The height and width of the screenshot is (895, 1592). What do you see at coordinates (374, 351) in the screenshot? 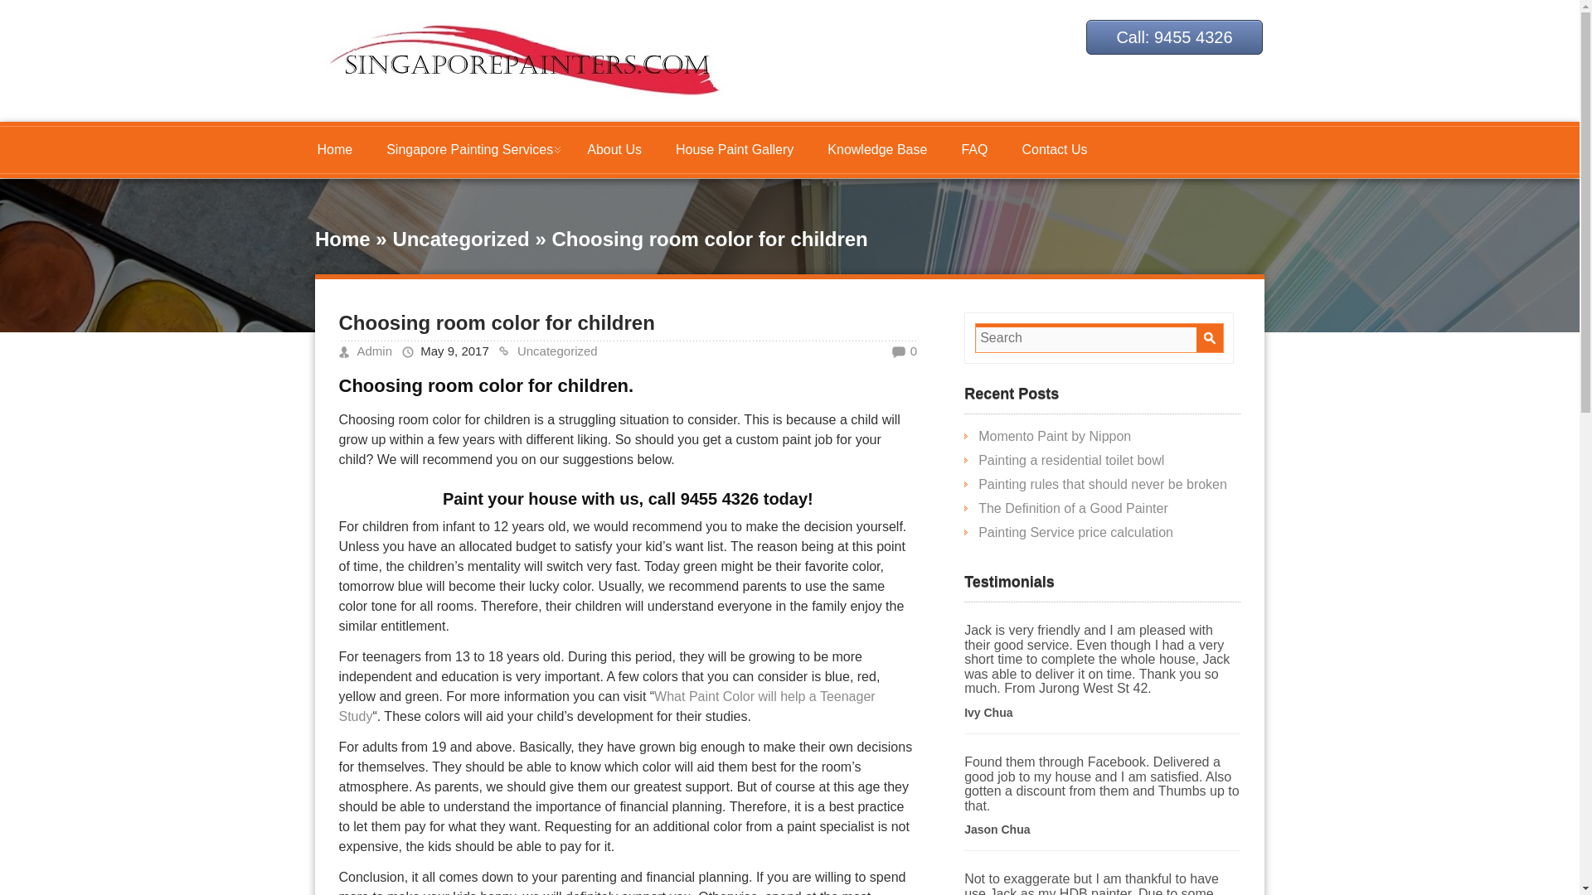
I see `Admin` at bounding box center [374, 351].